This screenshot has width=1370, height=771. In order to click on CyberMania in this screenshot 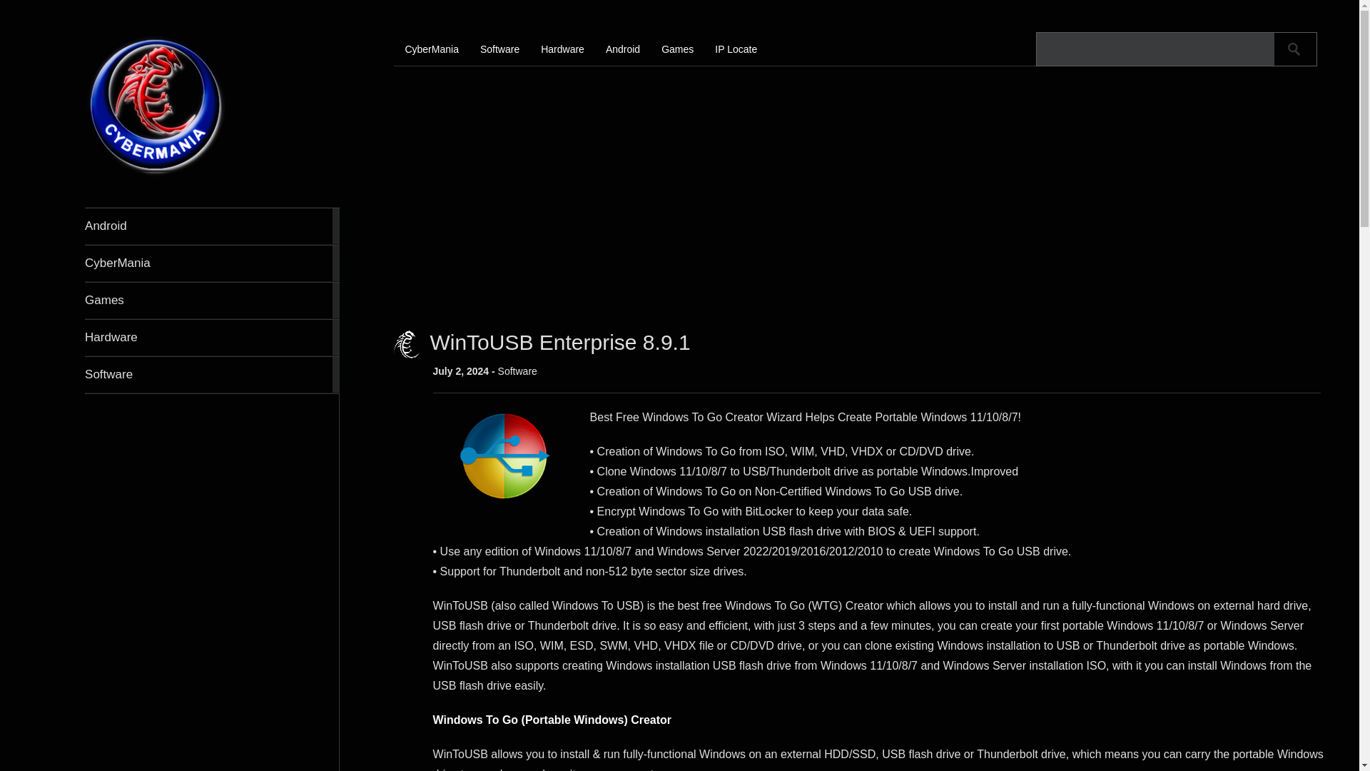, I will do `click(156, 174)`.